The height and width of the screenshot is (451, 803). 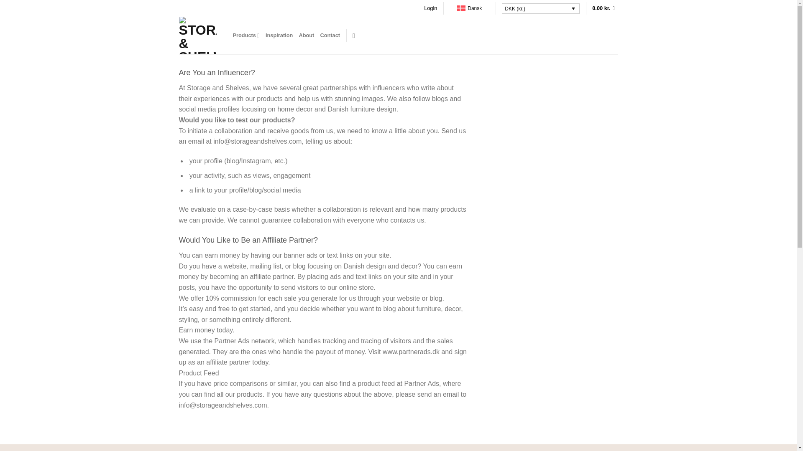 I want to click on Login, so click(x=430, y=8).